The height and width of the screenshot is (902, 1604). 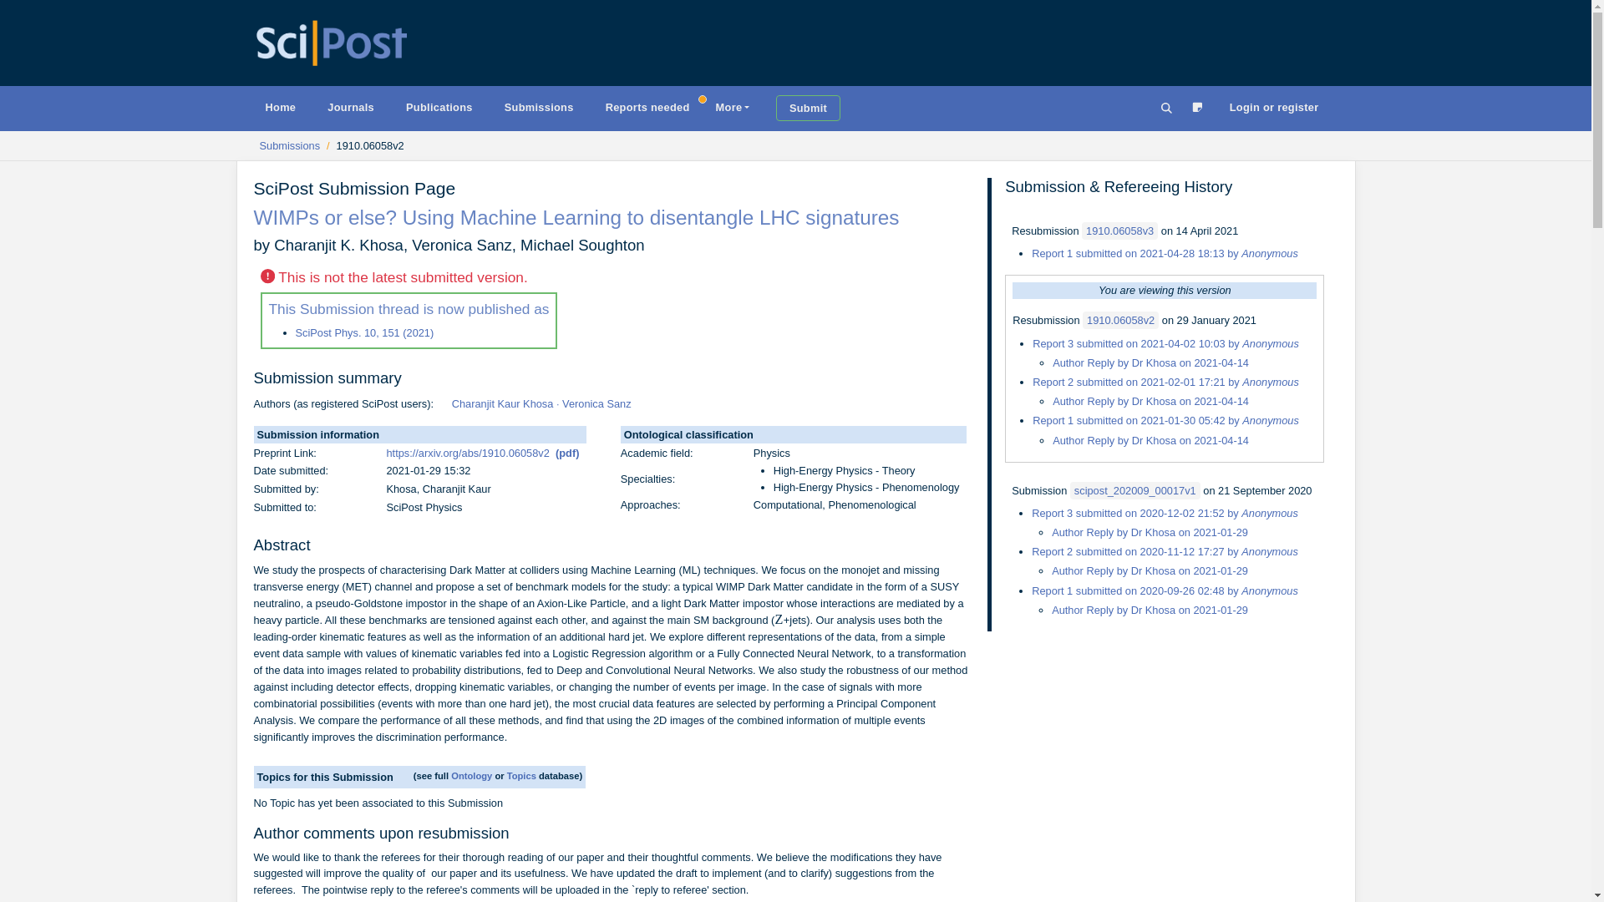 What do you see at coordinates (596, 404) in the screenshot?
I see `Veronica Sanz` at bounding box center [596, 404].